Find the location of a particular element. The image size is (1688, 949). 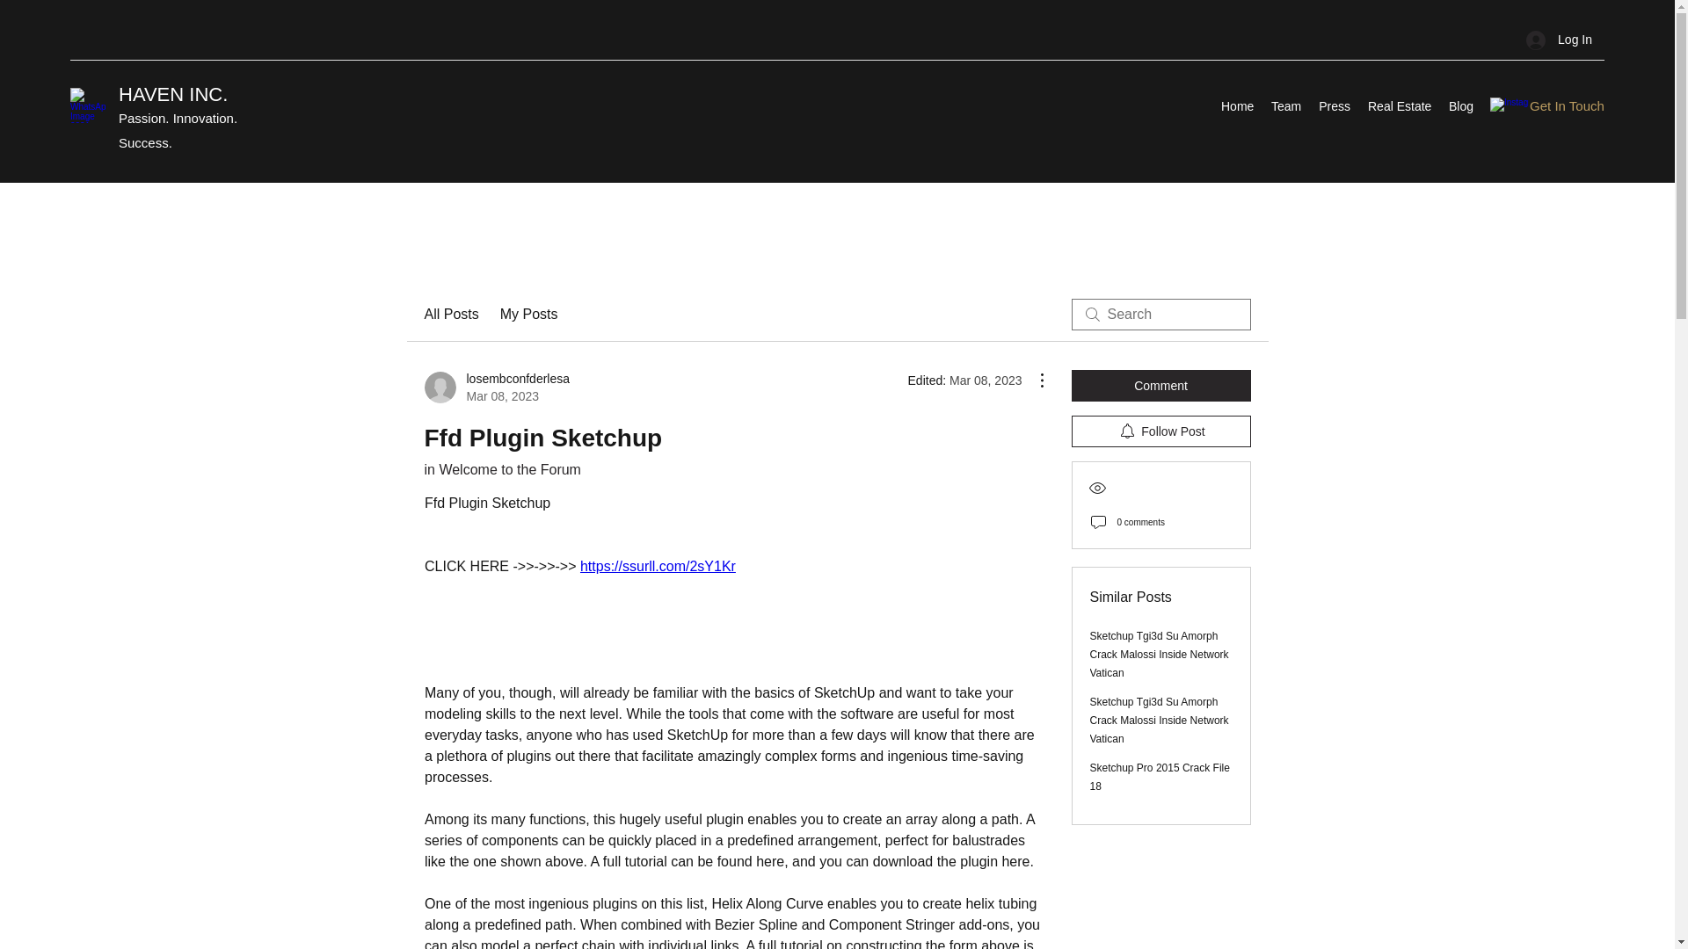

Home is located at coordinates (1237, 105).